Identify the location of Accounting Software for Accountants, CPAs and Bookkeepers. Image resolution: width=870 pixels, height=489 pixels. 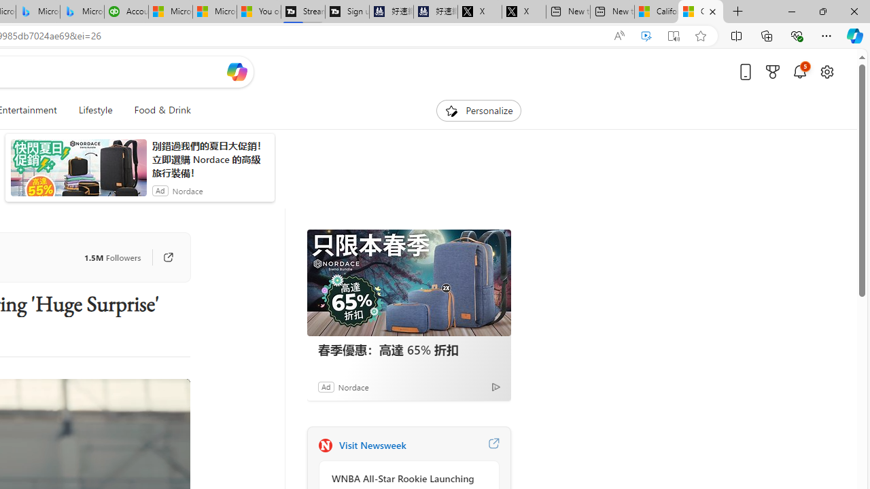
(126, 12).